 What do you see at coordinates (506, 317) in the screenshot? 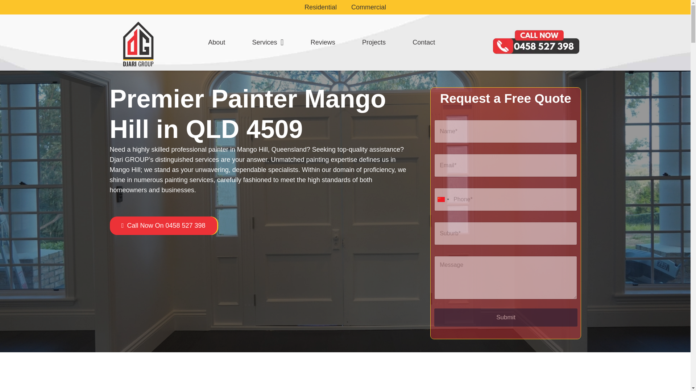
I see `Submit` at bounding box center [506, 317].